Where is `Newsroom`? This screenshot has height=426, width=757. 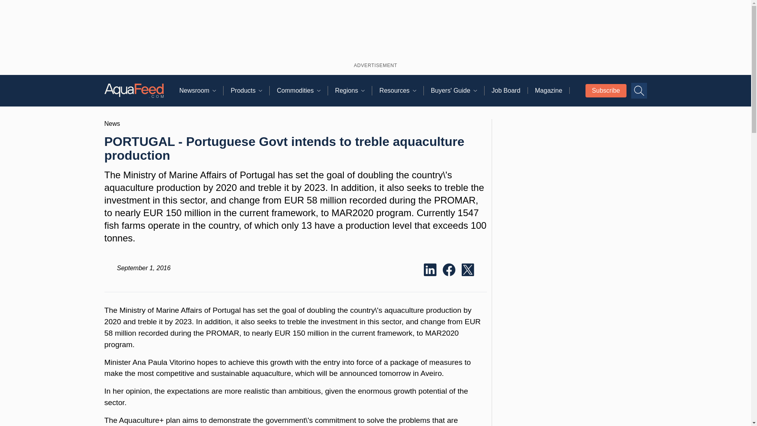 Newsroom is located at coordinates (201, 91).